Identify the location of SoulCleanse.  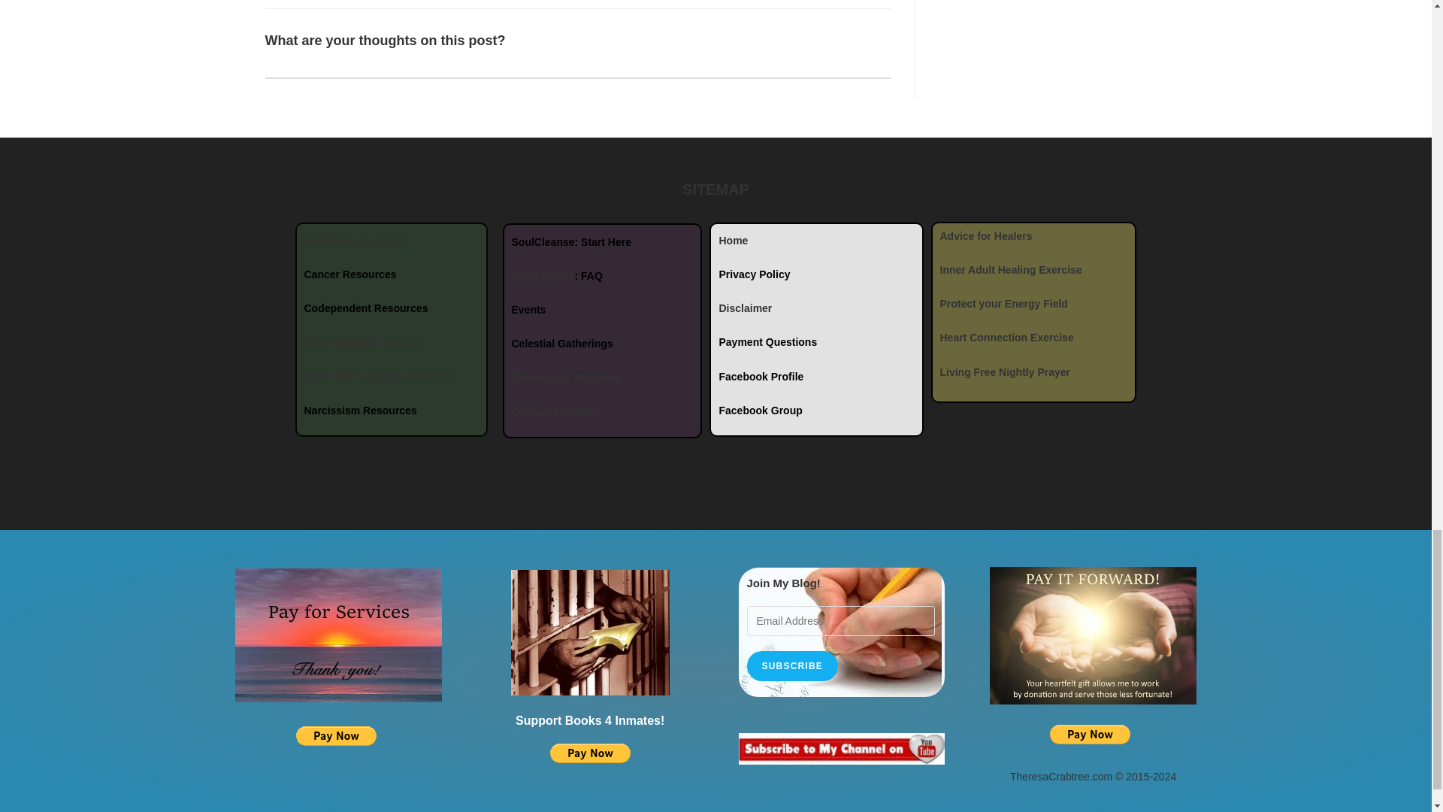
(543, 275).